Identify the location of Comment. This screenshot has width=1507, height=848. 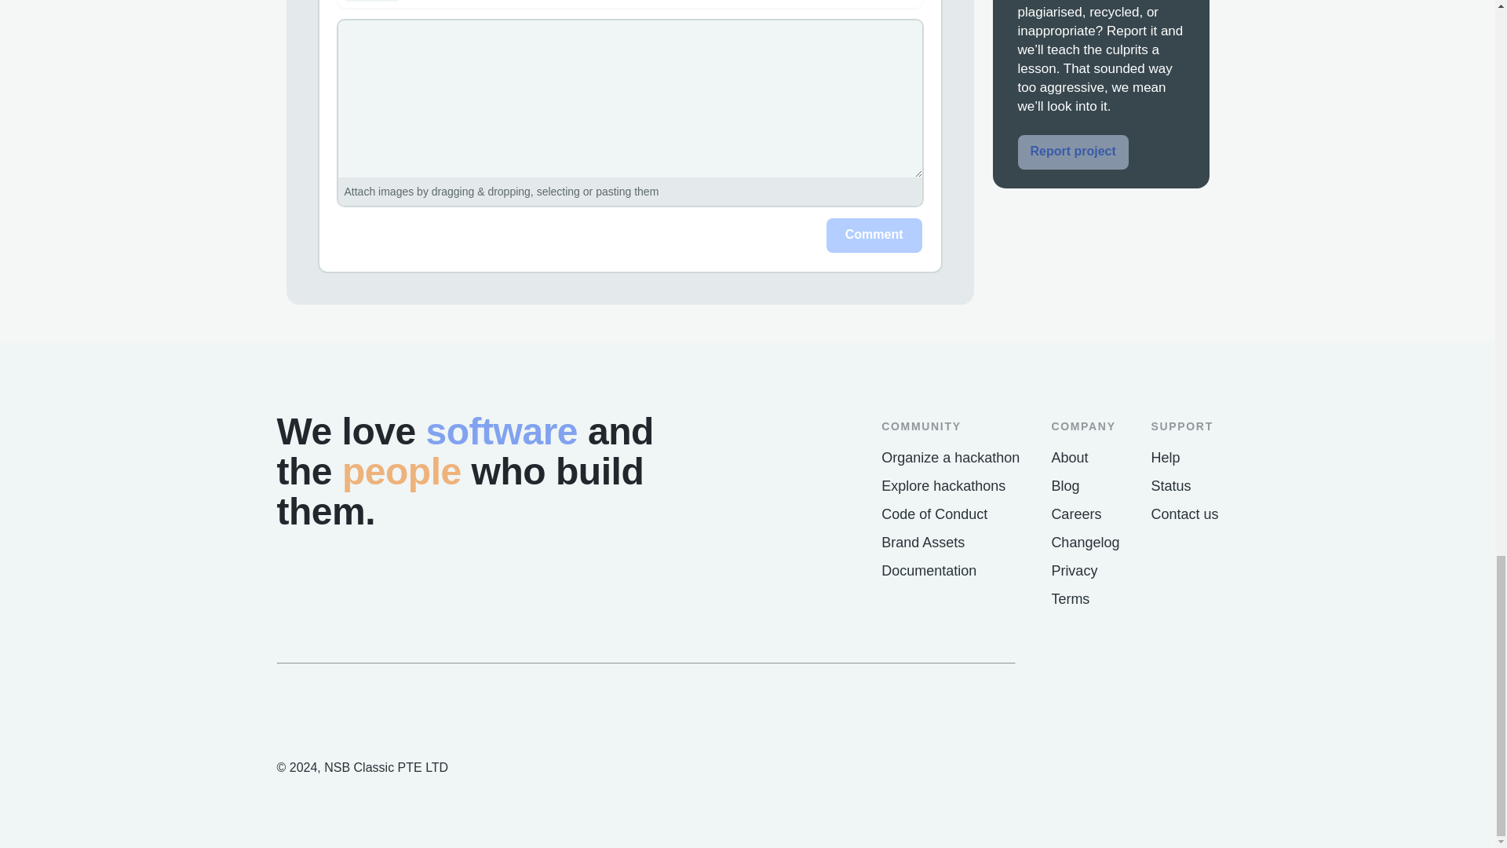
(874, 235).